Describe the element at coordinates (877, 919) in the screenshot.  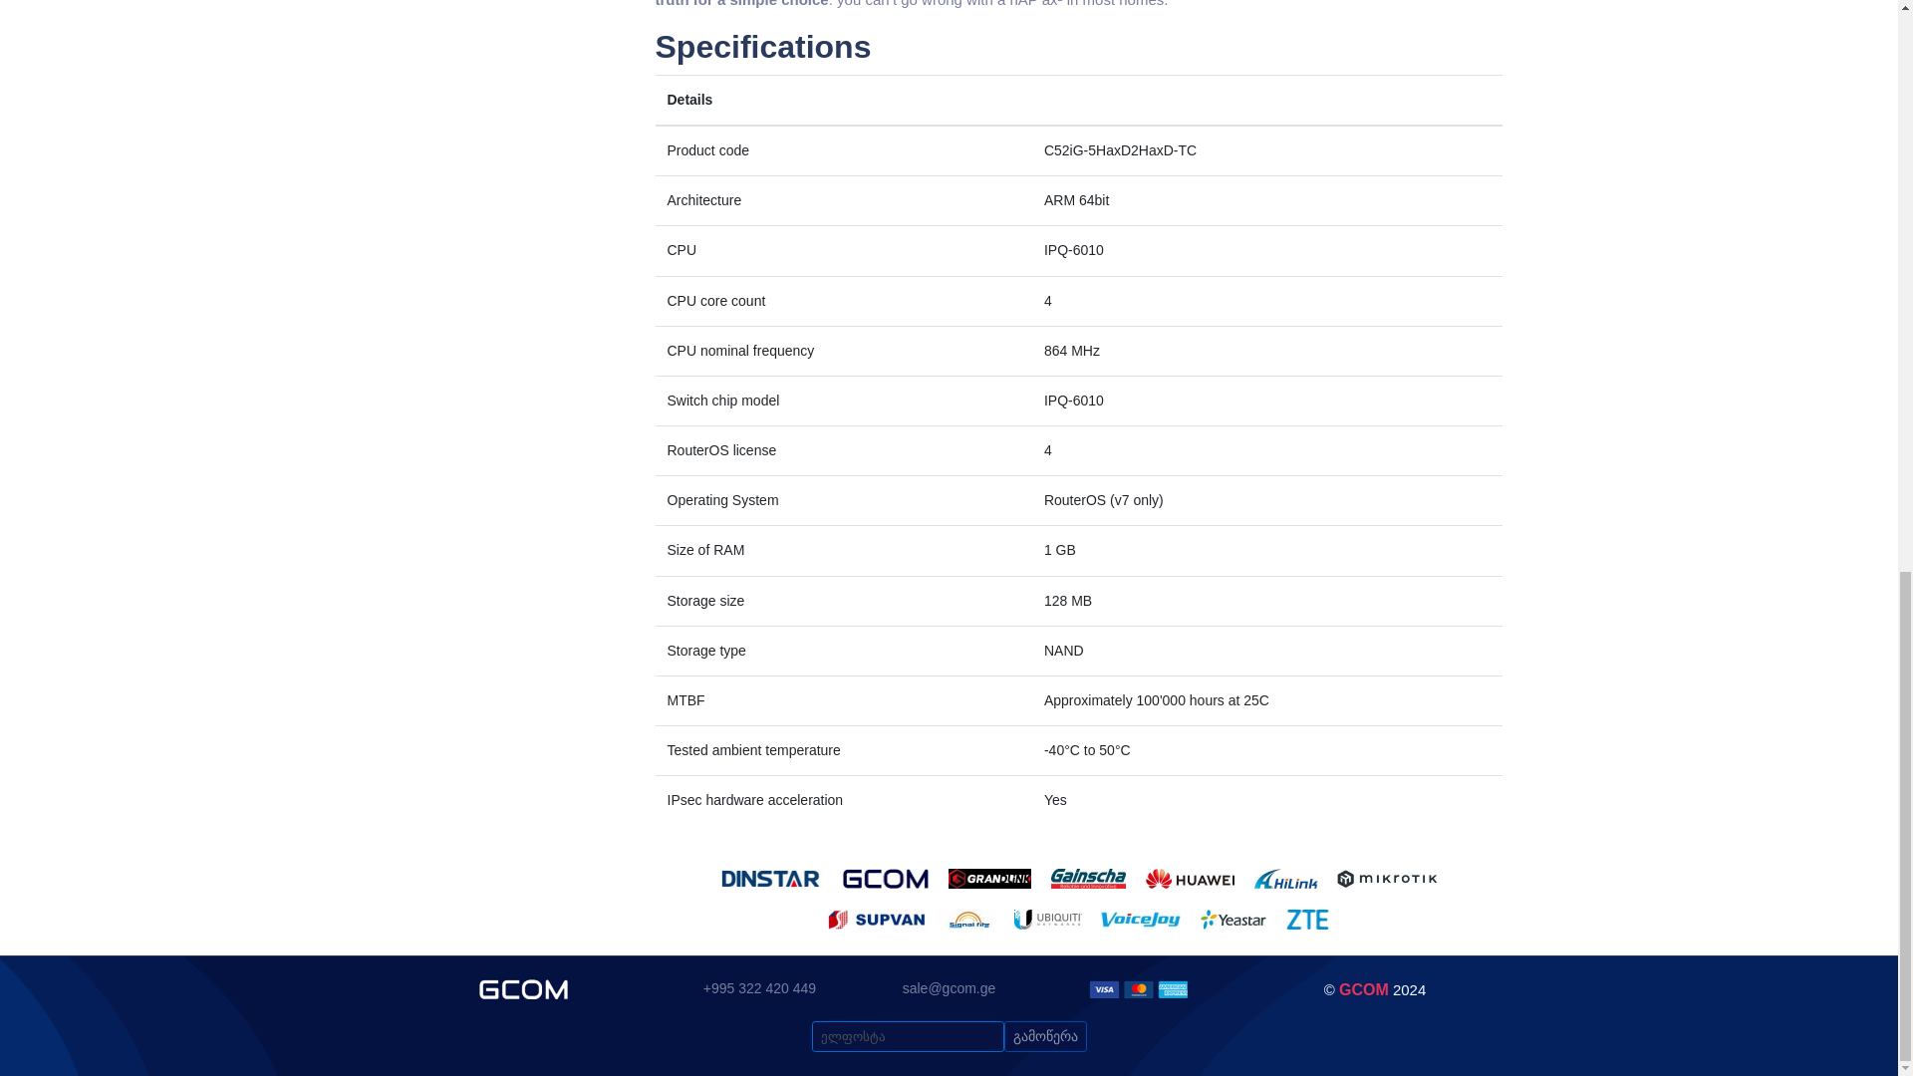
I see `SUPVAN` at that location.